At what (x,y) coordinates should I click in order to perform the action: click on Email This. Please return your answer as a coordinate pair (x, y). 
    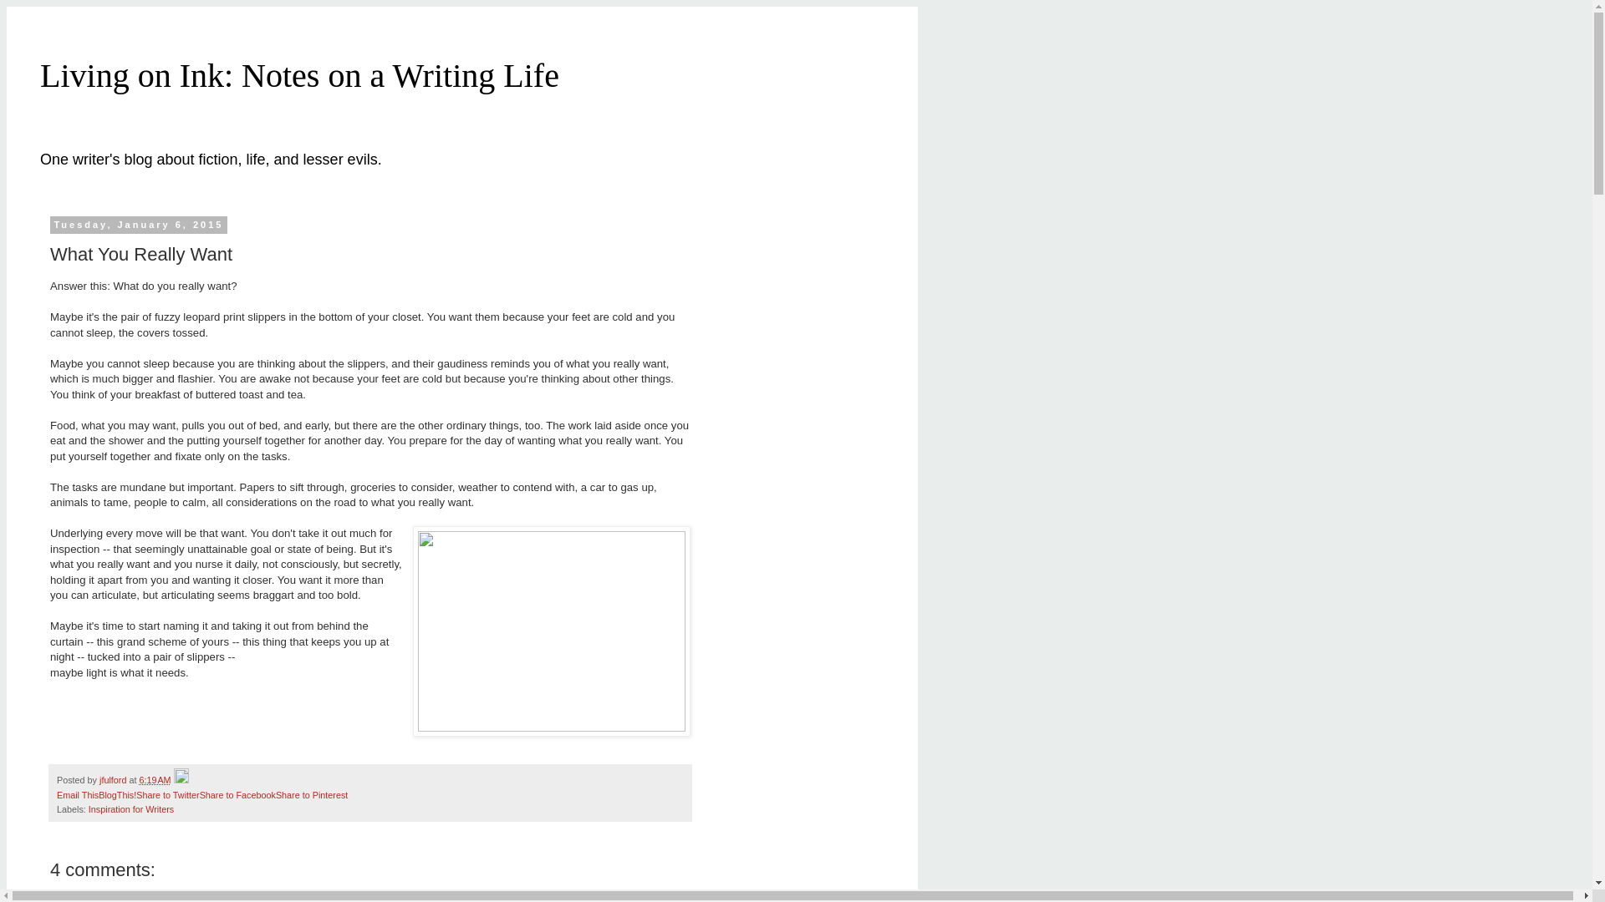
    Looking at the image, I should click on (77, 795).